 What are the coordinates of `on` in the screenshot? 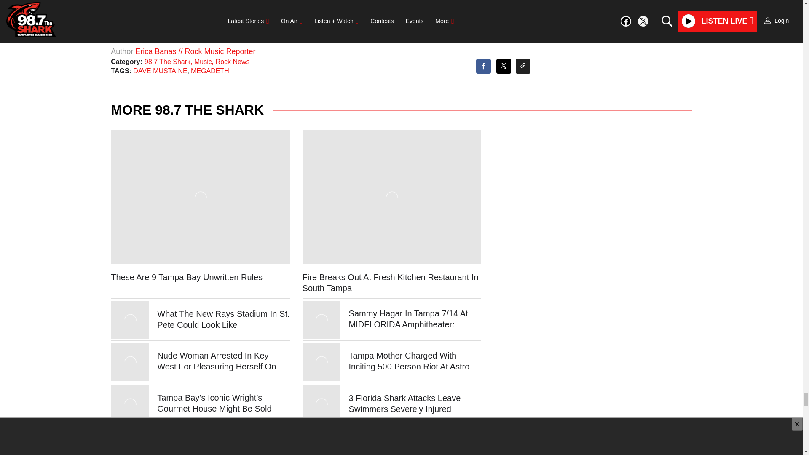 It's located at (239, 8).